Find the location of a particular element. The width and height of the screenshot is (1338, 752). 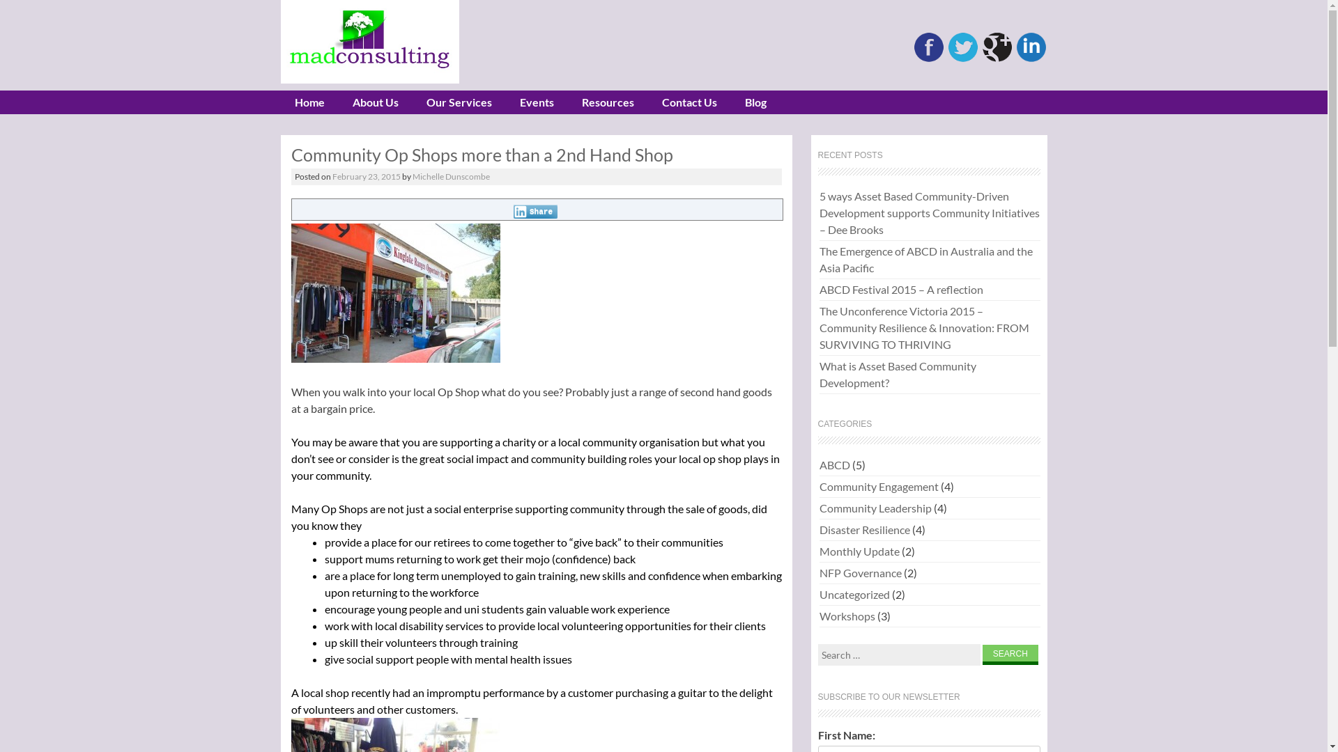

February 23, 2015 is located at coordinates (366, 177).